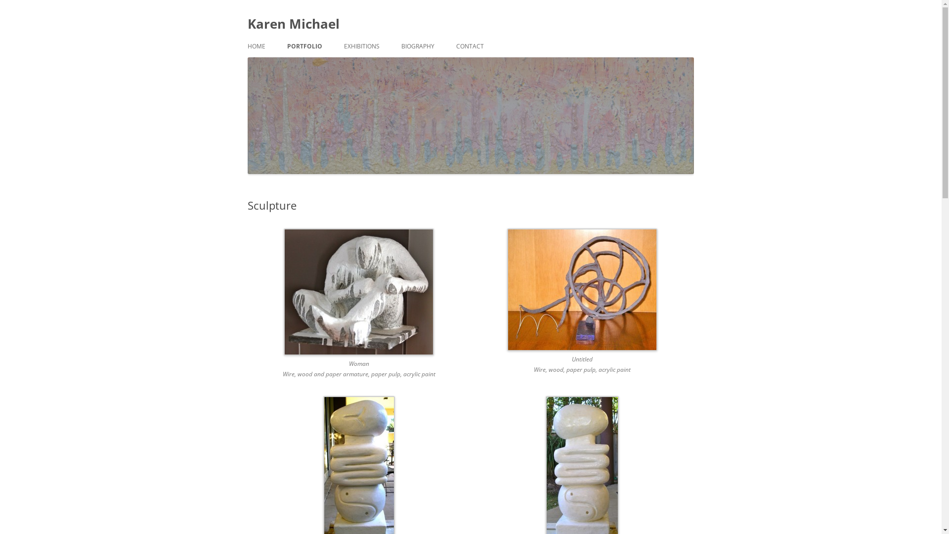  What do you see at coordinates (362, 46) in the screenshot?
I see `EXHIBITIONS` at bounding box center [362, 46].